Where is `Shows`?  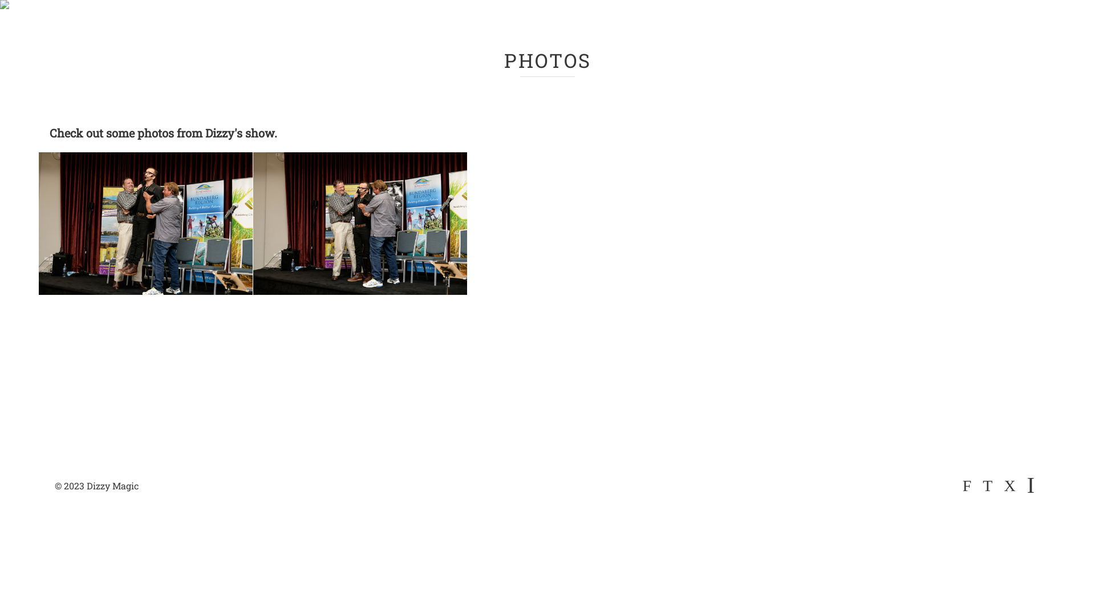 Shows is located at coordinates (748, 32).